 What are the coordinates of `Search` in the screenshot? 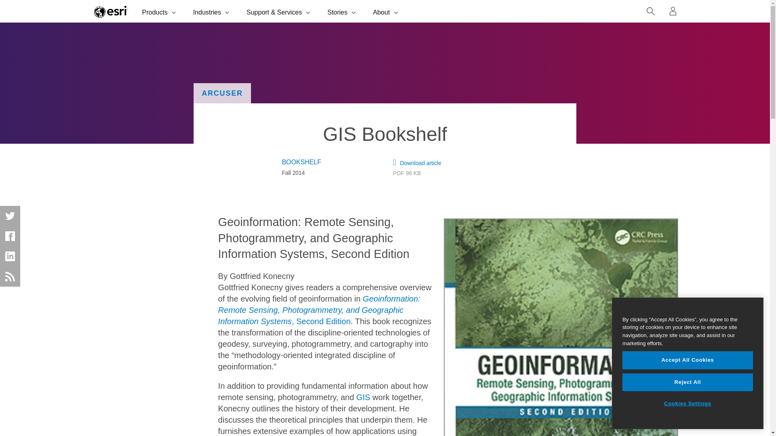 It's located at (651, 11).